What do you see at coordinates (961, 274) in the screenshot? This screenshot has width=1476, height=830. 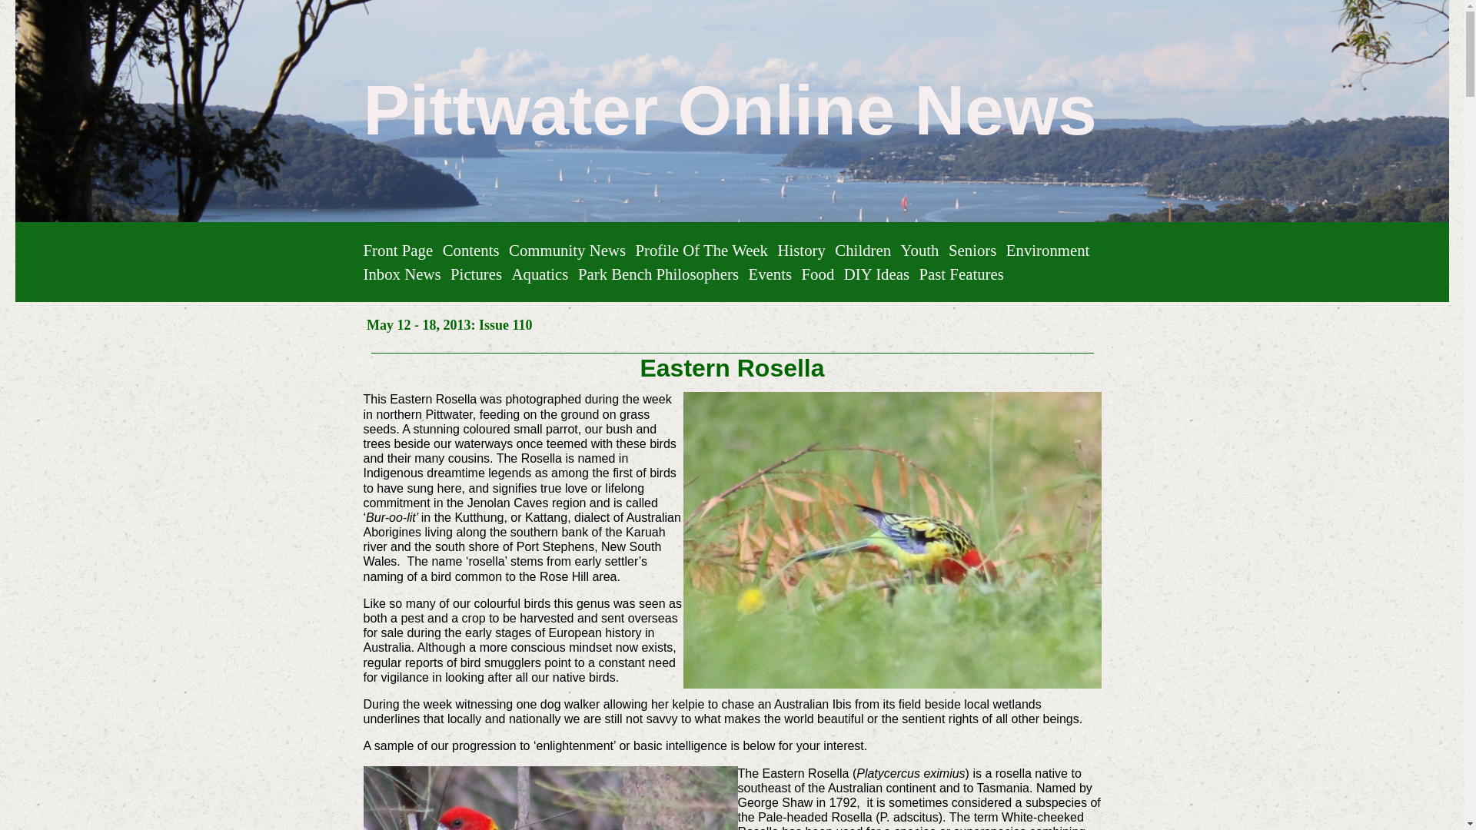 I see `Past Features` at bounding box center [961, 274].